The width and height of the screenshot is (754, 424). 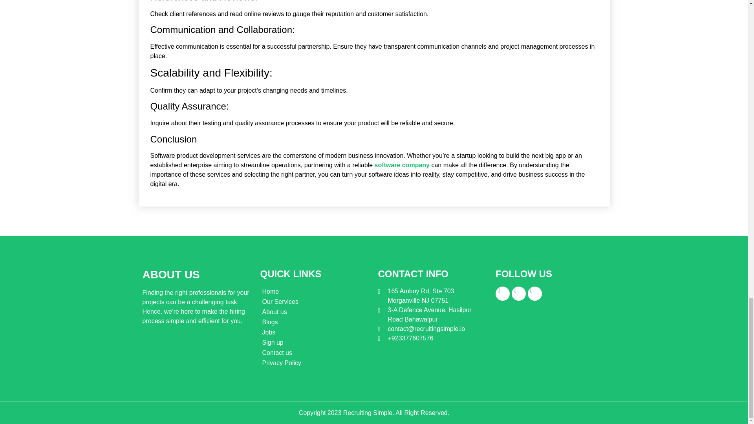 I want to click on Sign up, so click(x=315, y=342).